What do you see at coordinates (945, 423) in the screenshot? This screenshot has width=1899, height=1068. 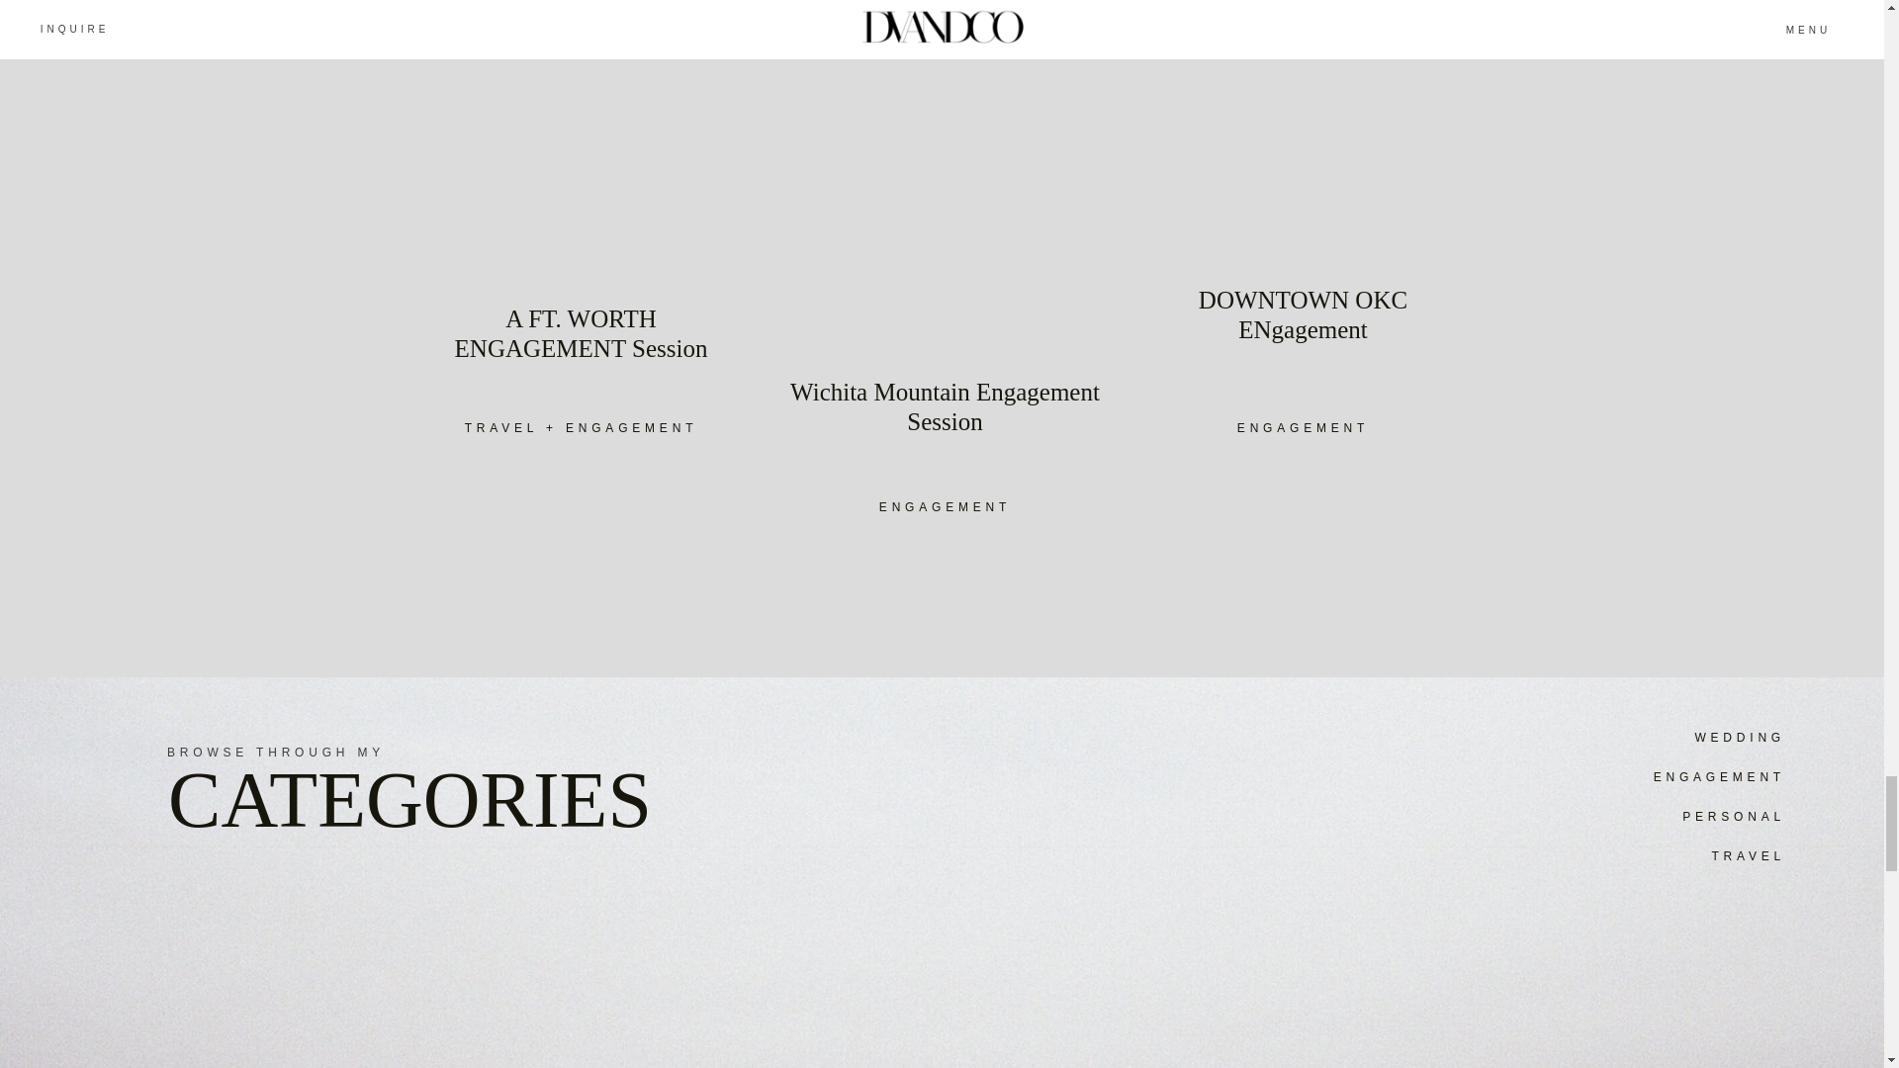 I see `Merrick Hollow: a Tree House Inspired Venue in Oklahoma` at bounding box center [945, 423].